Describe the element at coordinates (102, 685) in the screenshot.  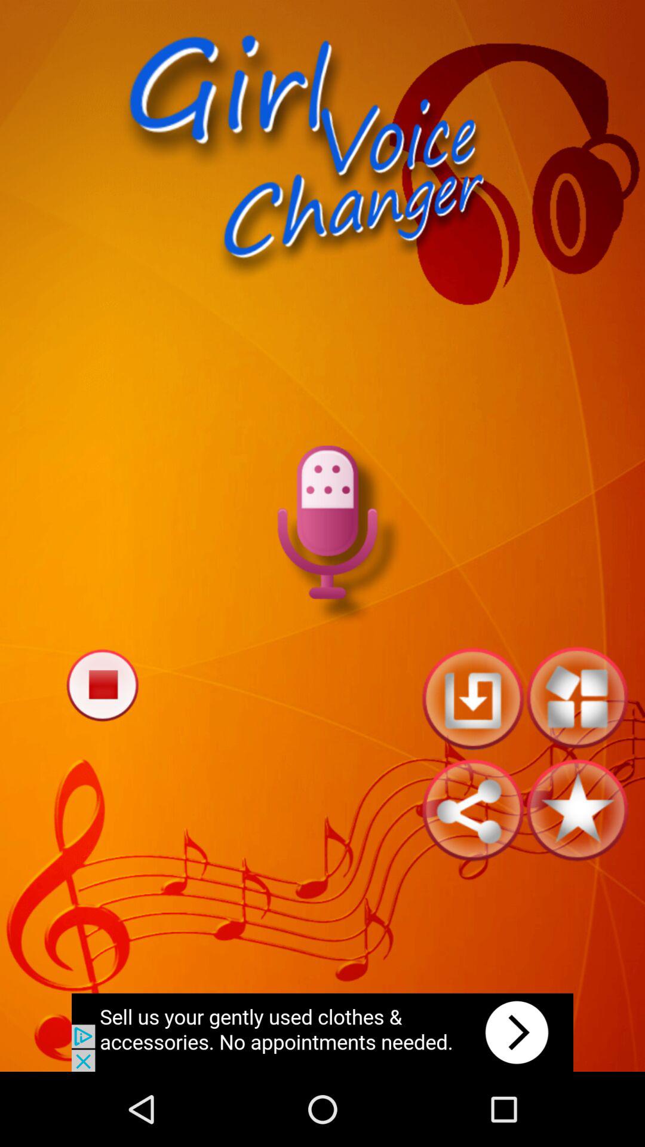
I see `stop button` at that location.